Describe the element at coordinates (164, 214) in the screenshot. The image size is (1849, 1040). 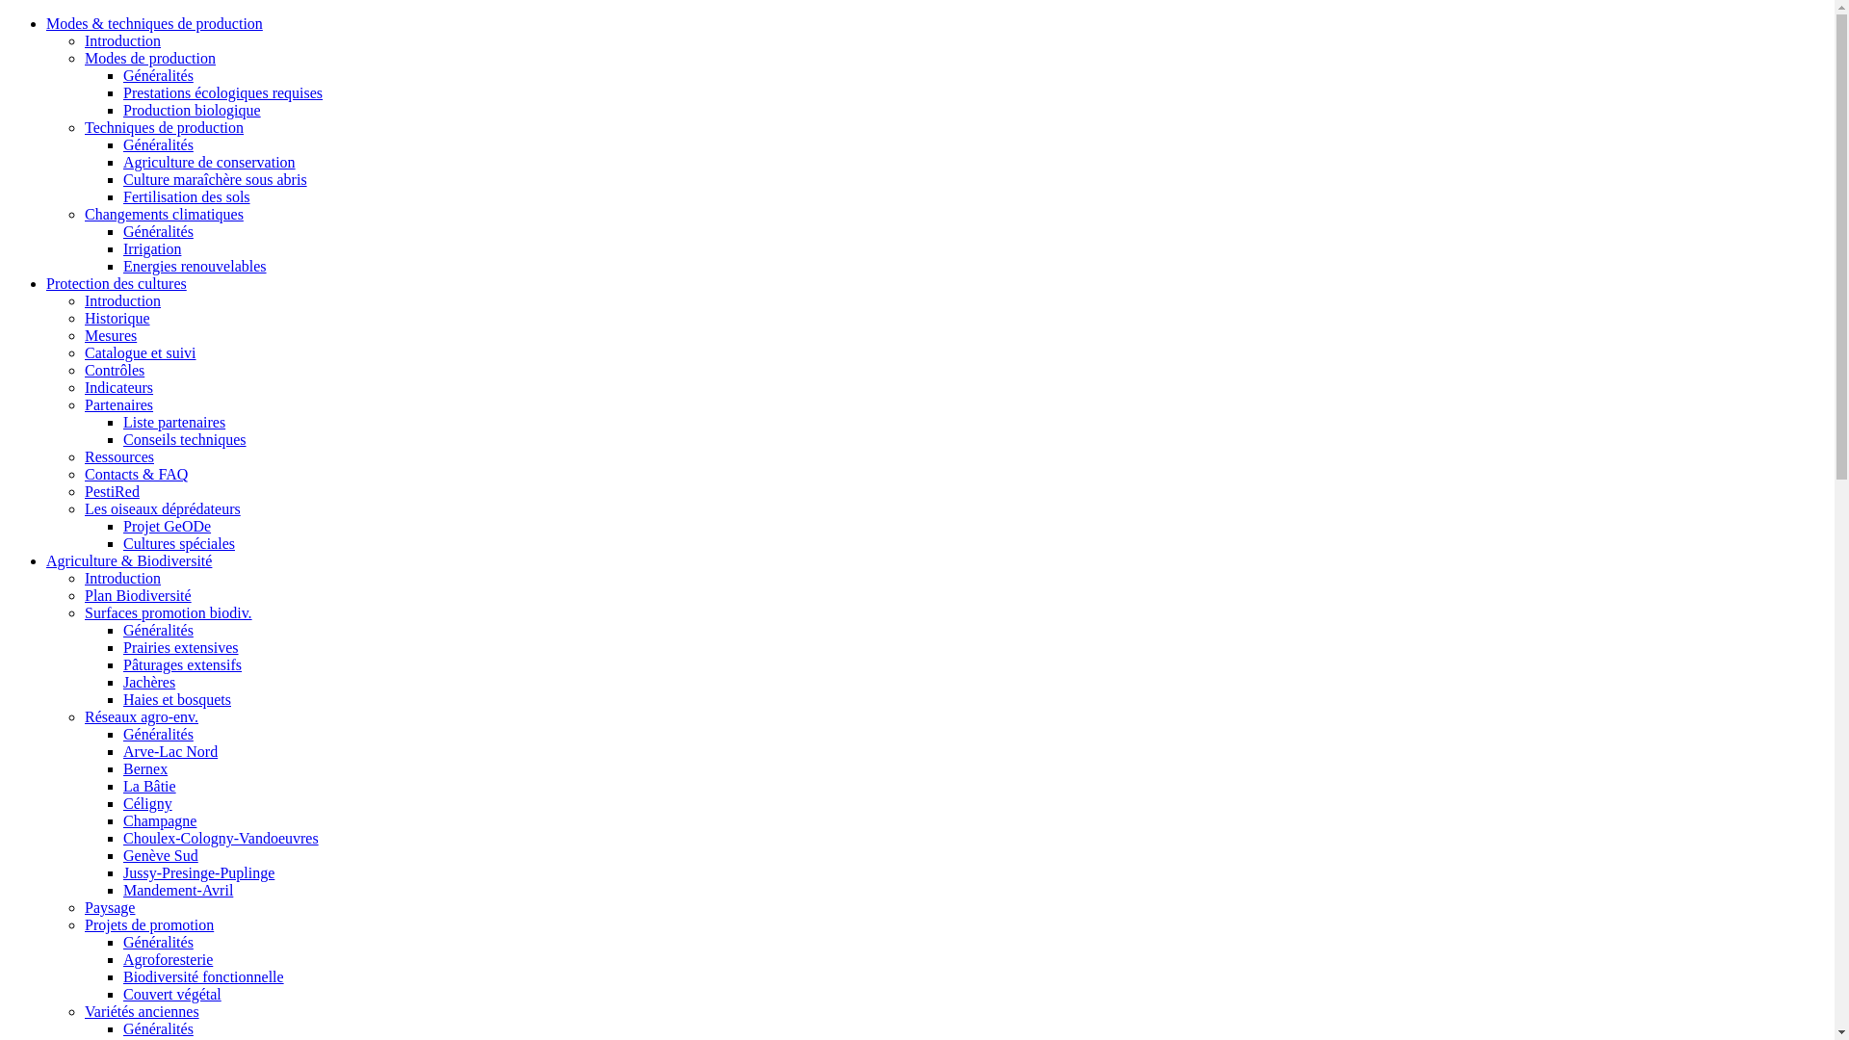
I see `Changements climatiques` at that location.